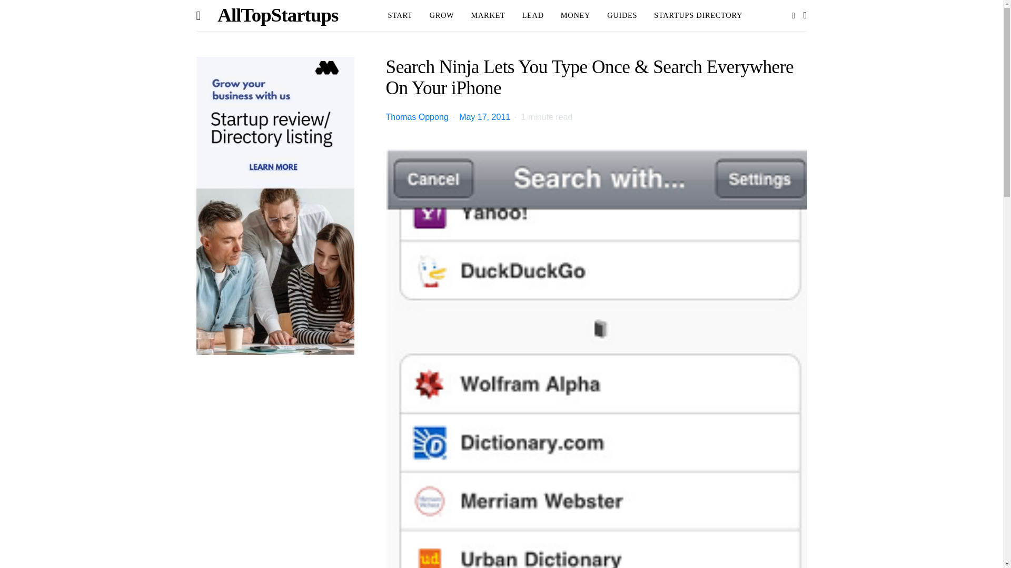  What do you see at coordinates (576, 16) in the screenshot?
I see `MONEY` at bounding box center [576, 16].